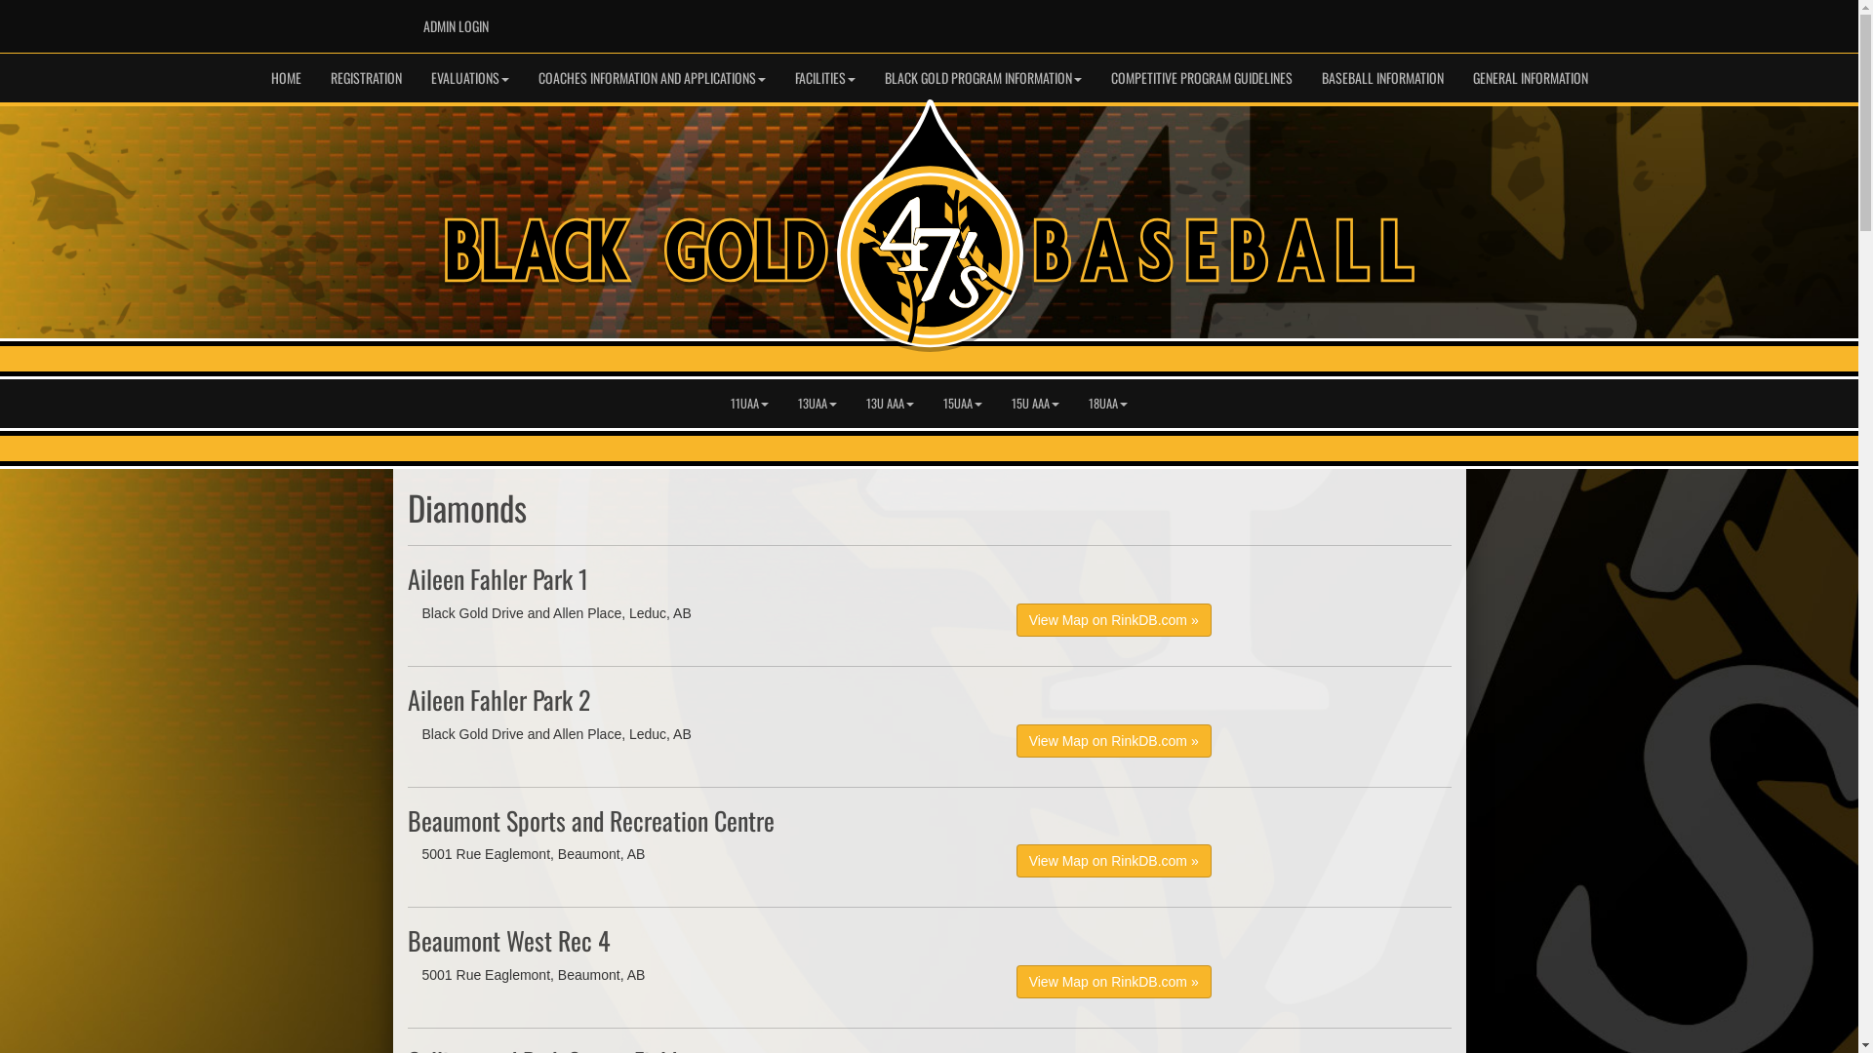  I want to click on BASEBALL INFORMATION, so click(1383, 78).